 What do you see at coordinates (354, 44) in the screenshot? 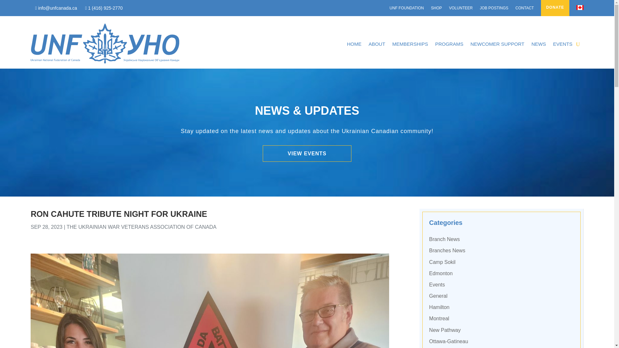
I see `HOME` at bounding box center [354, 44].